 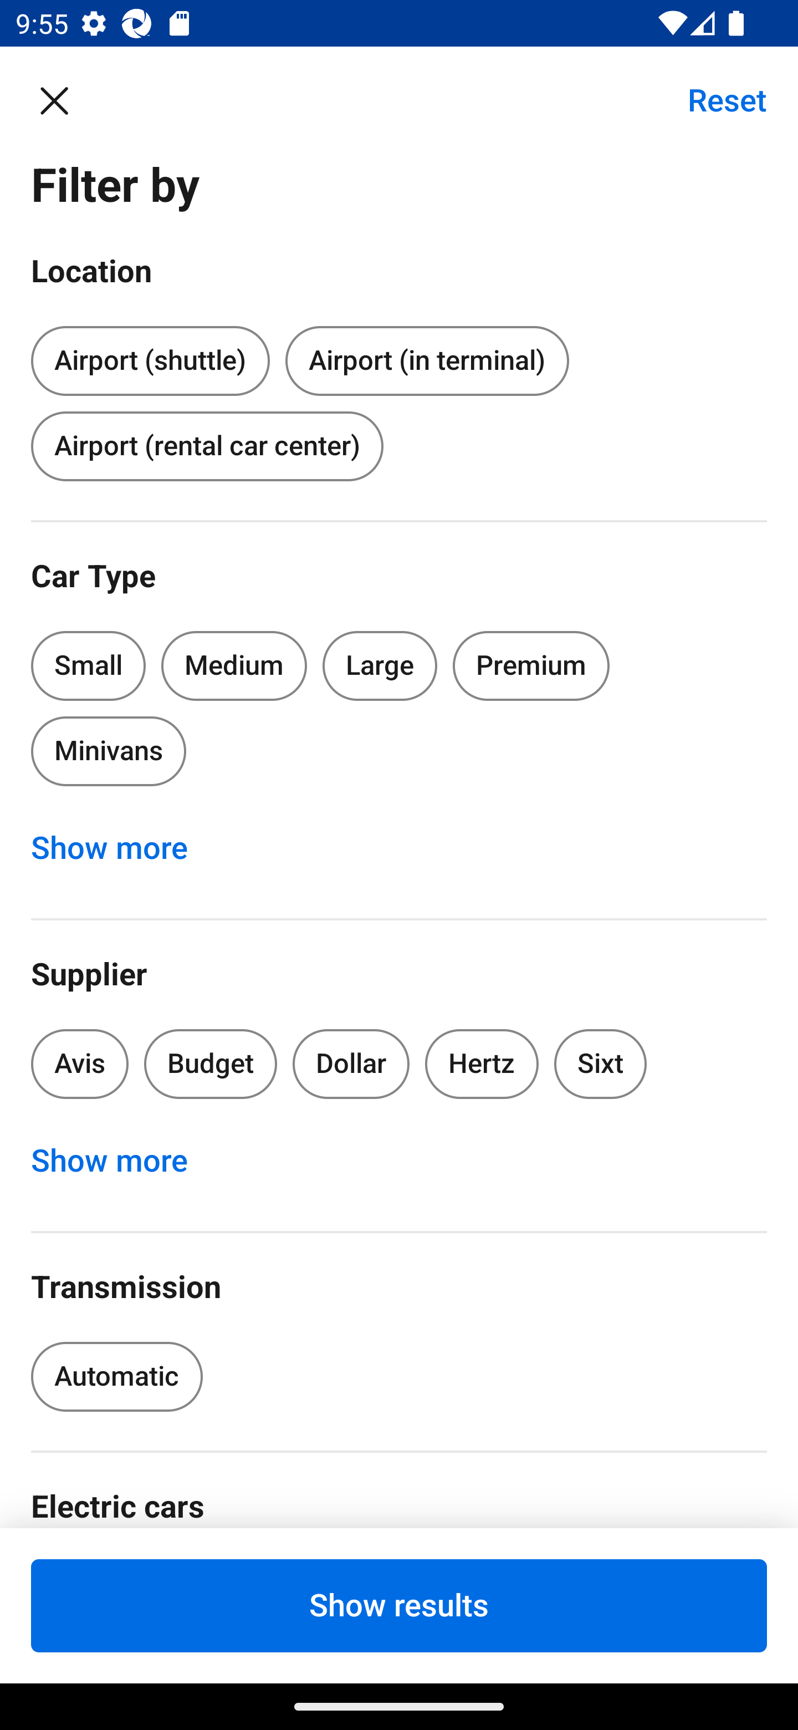 I want to click on Medium, so click(x=234, y=665).